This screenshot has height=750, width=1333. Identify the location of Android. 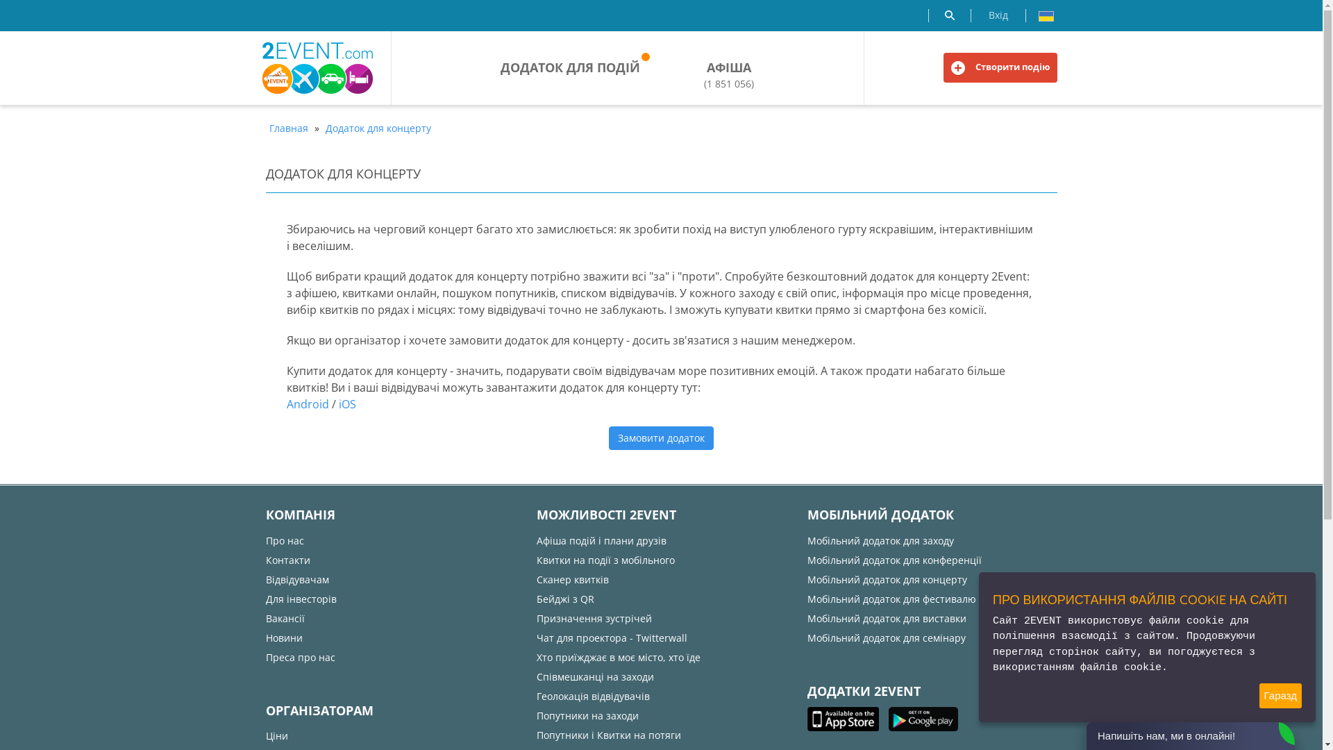
(307, 404).